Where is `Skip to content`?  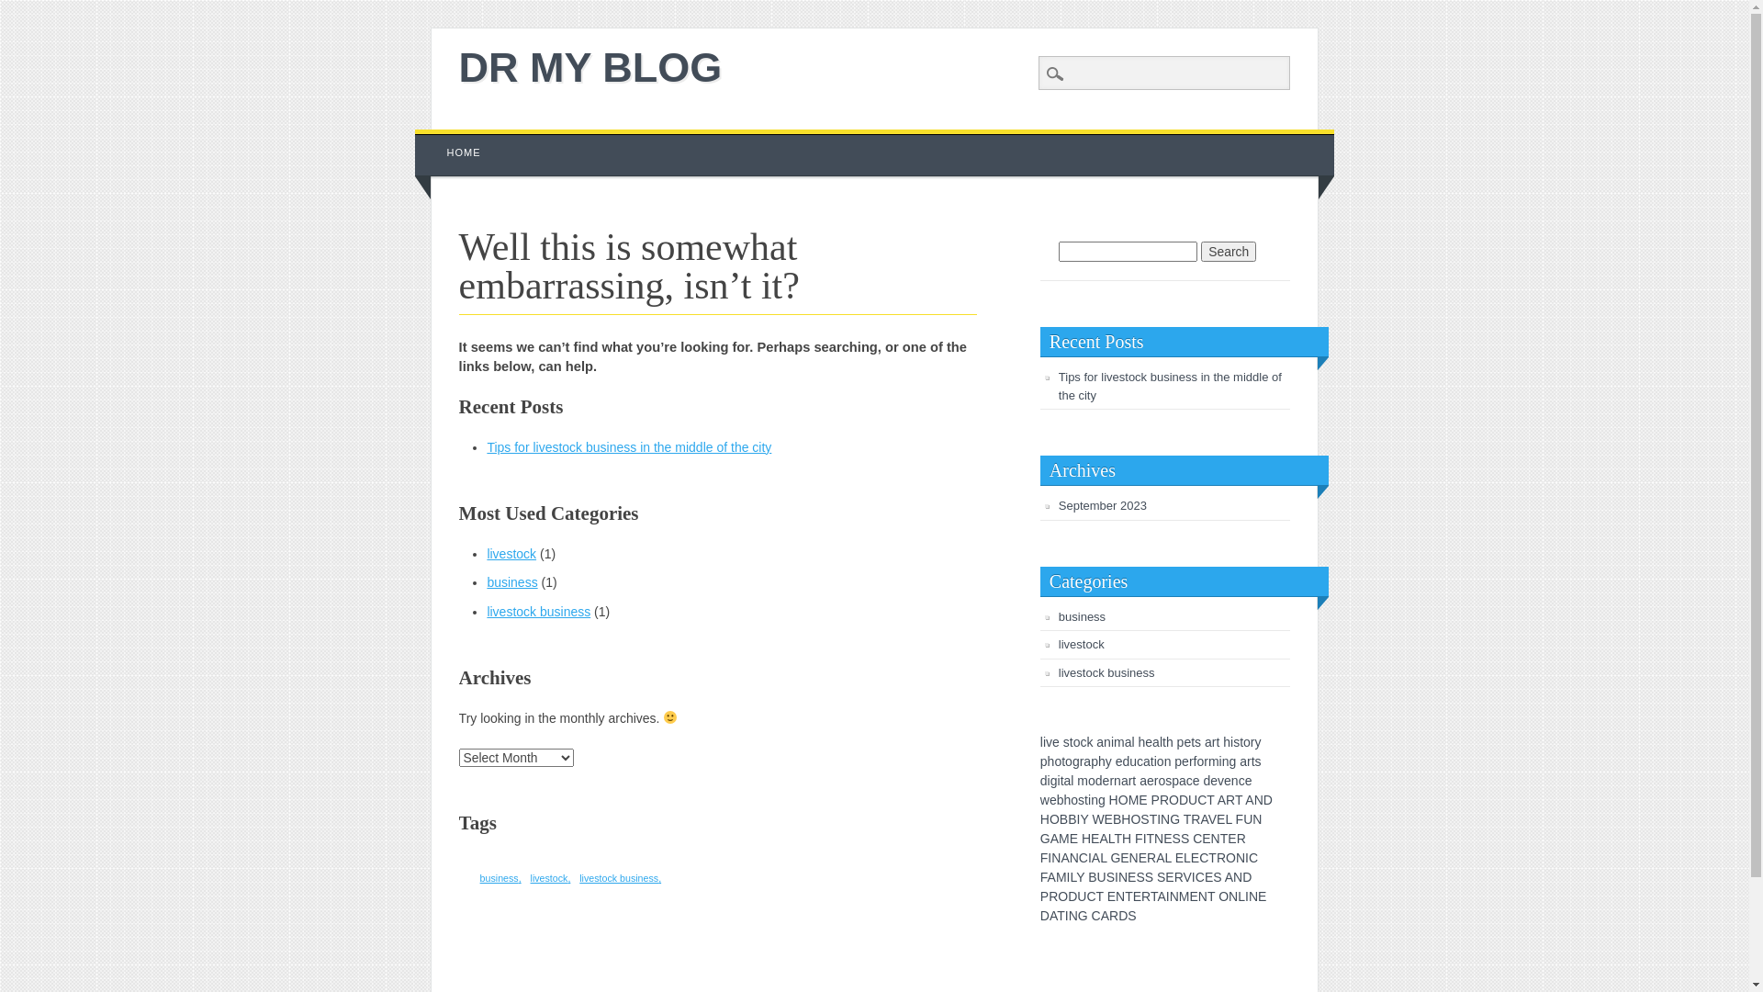
Skip to content is located at coordinates (457, 139).